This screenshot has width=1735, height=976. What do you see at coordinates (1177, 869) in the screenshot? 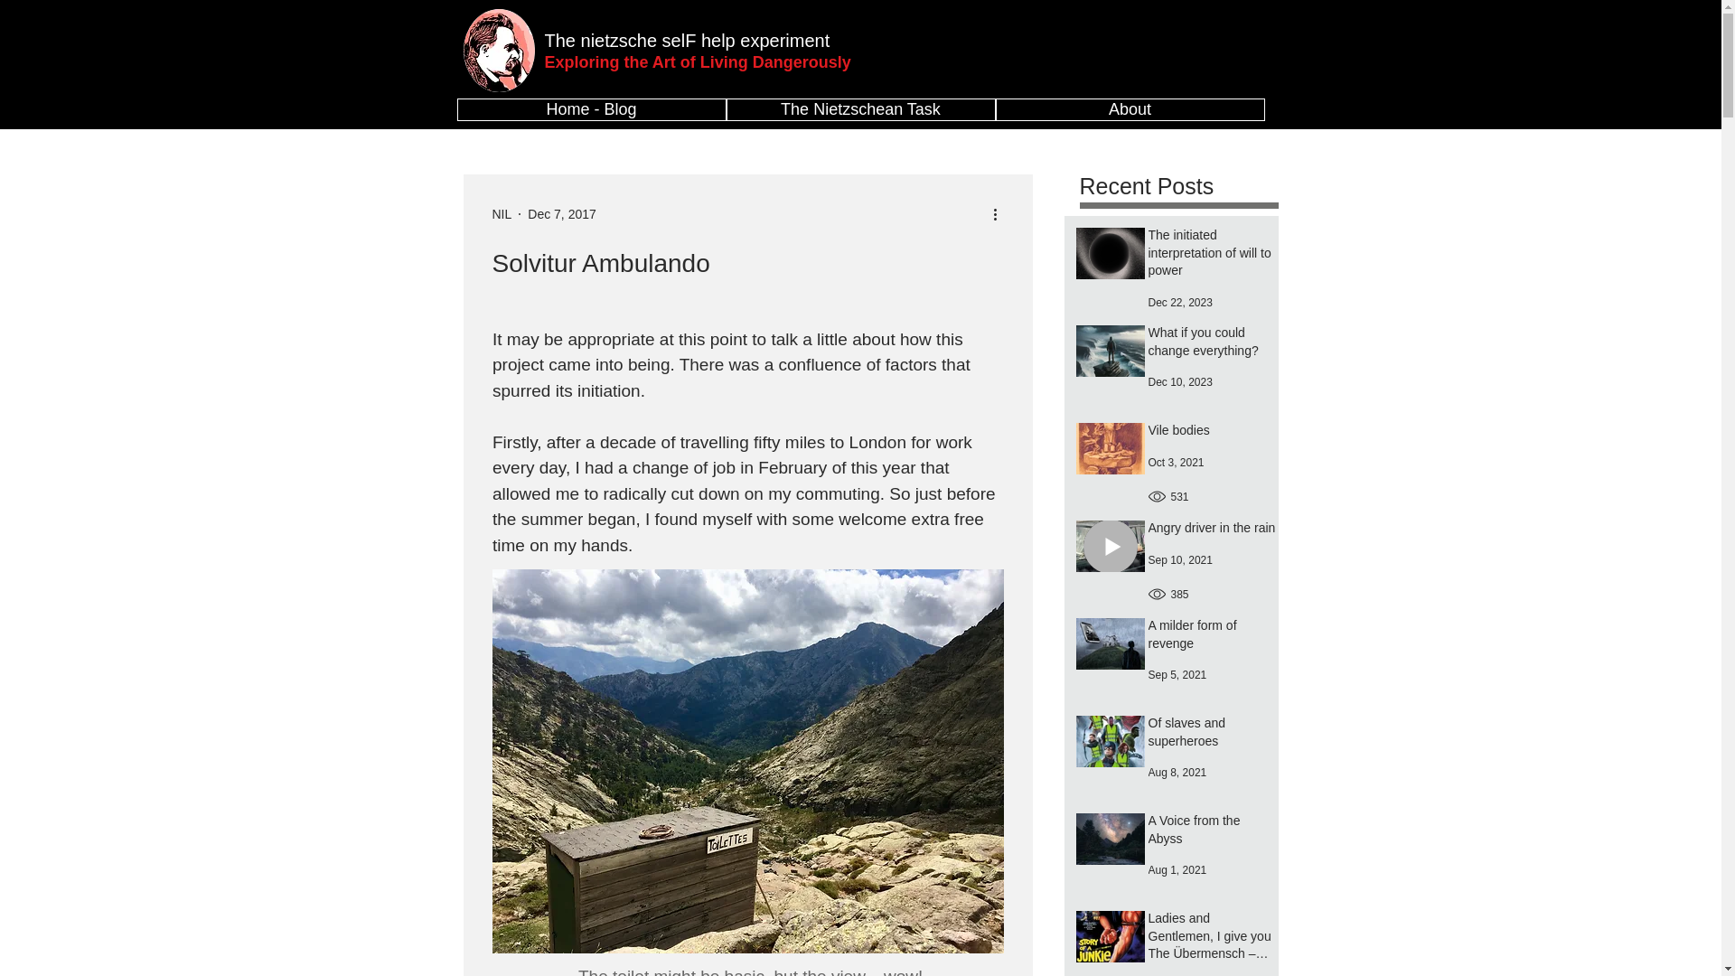
I see `Aug 1, 2021` at bounding box center [1177, 869].